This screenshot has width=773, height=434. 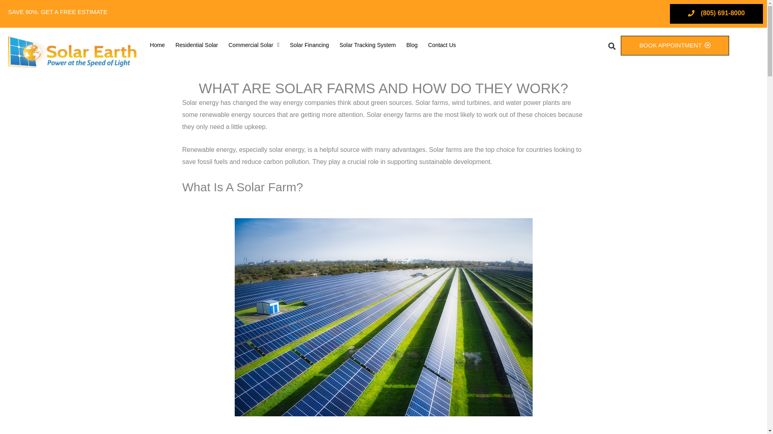 What do you see at coordinates (157, 45) in the screenshot?
I see `Home` at bounding box center [157, 45].